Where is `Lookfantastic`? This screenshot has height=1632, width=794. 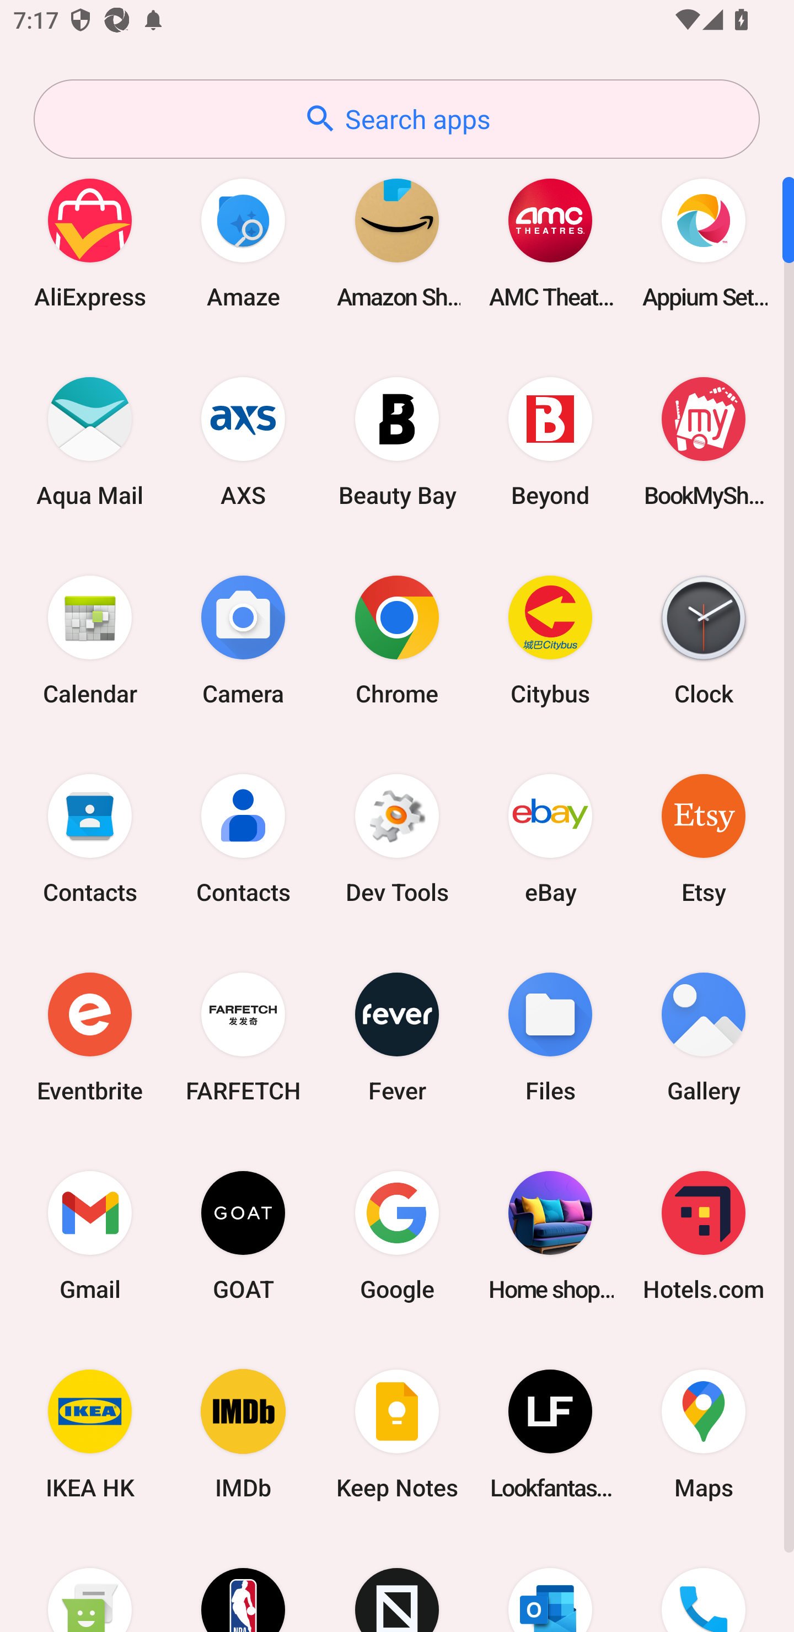 Lookfantastic is located at coordinates (550, 1435).